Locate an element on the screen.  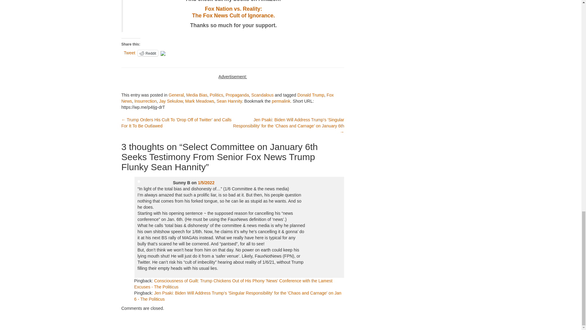
Tweet is located at coordinates (233, 12).